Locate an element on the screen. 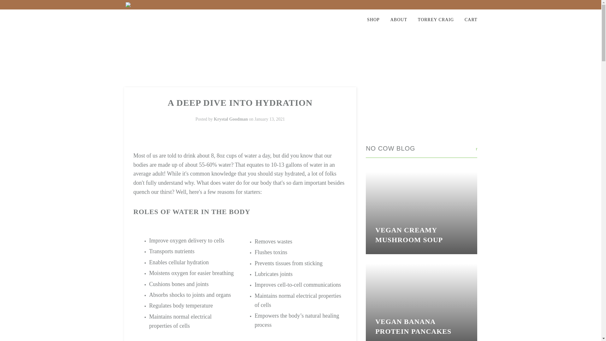 The height and width of the screenshot is (341, 606). CART is located at coordinates (466, 20).